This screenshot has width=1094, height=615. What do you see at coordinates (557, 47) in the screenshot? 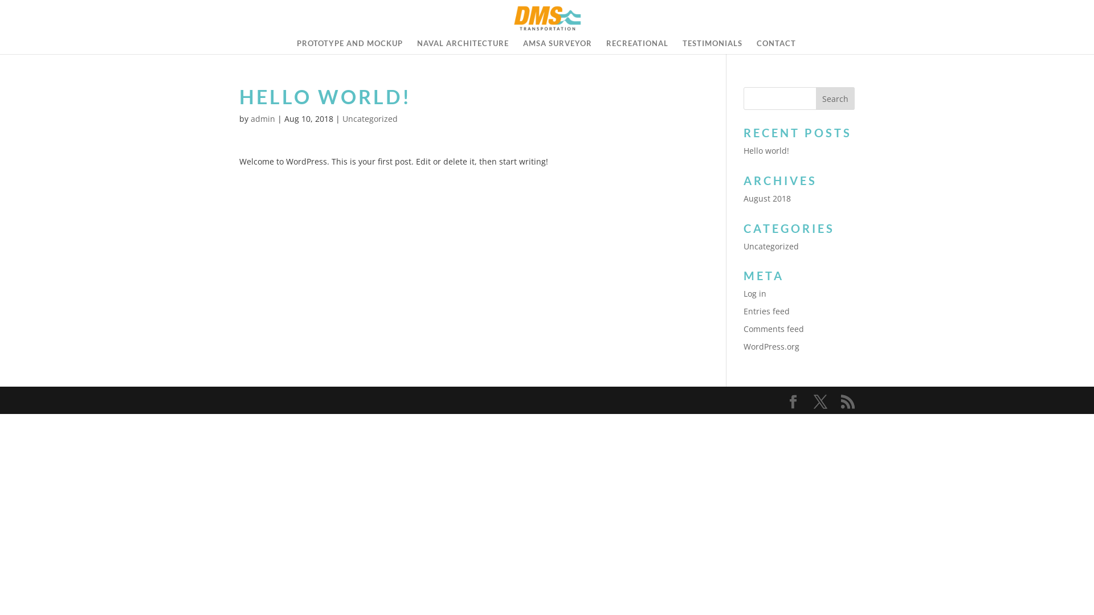
I see `AMSA SURVEYOR` at bounding box center [557, 47].